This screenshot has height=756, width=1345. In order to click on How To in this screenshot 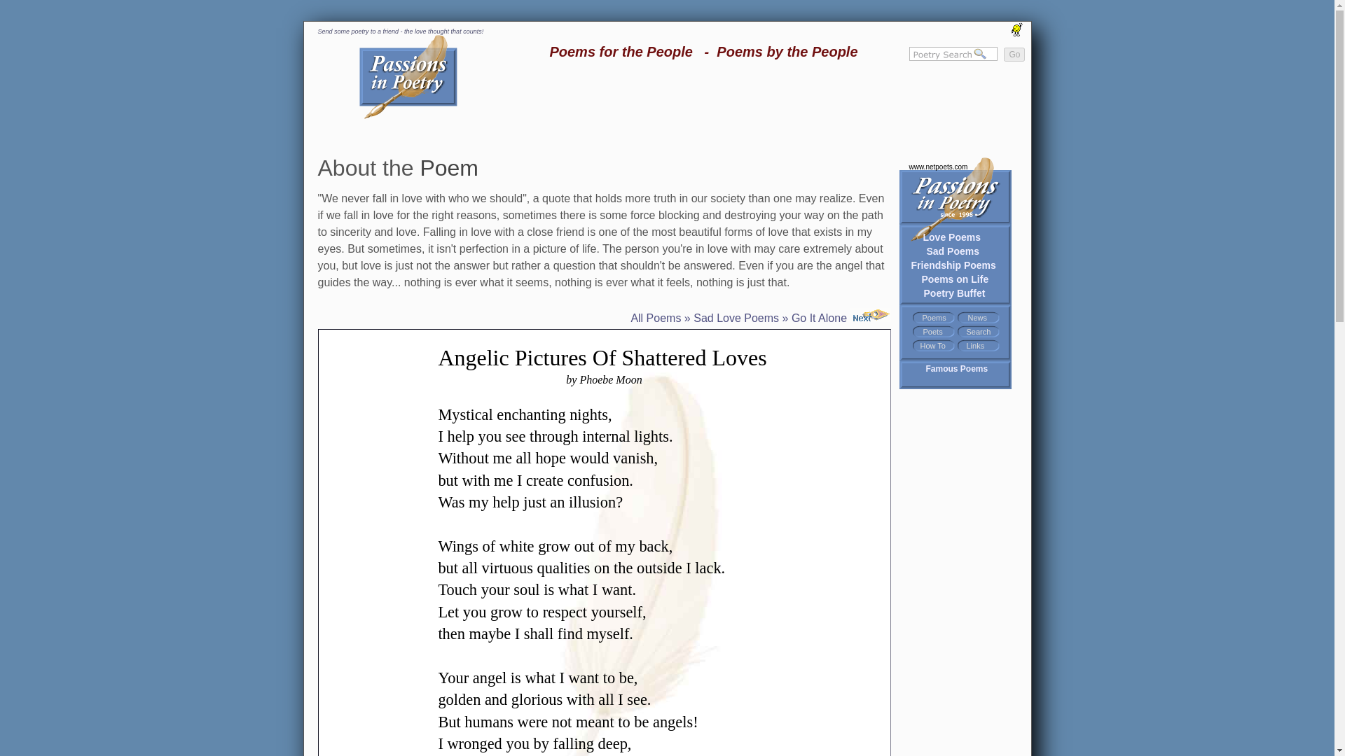, I will do `click(932, 346)`.